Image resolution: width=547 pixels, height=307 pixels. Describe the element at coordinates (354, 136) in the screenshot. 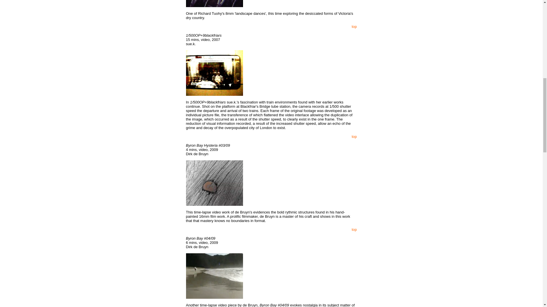

I see `top` at that location.